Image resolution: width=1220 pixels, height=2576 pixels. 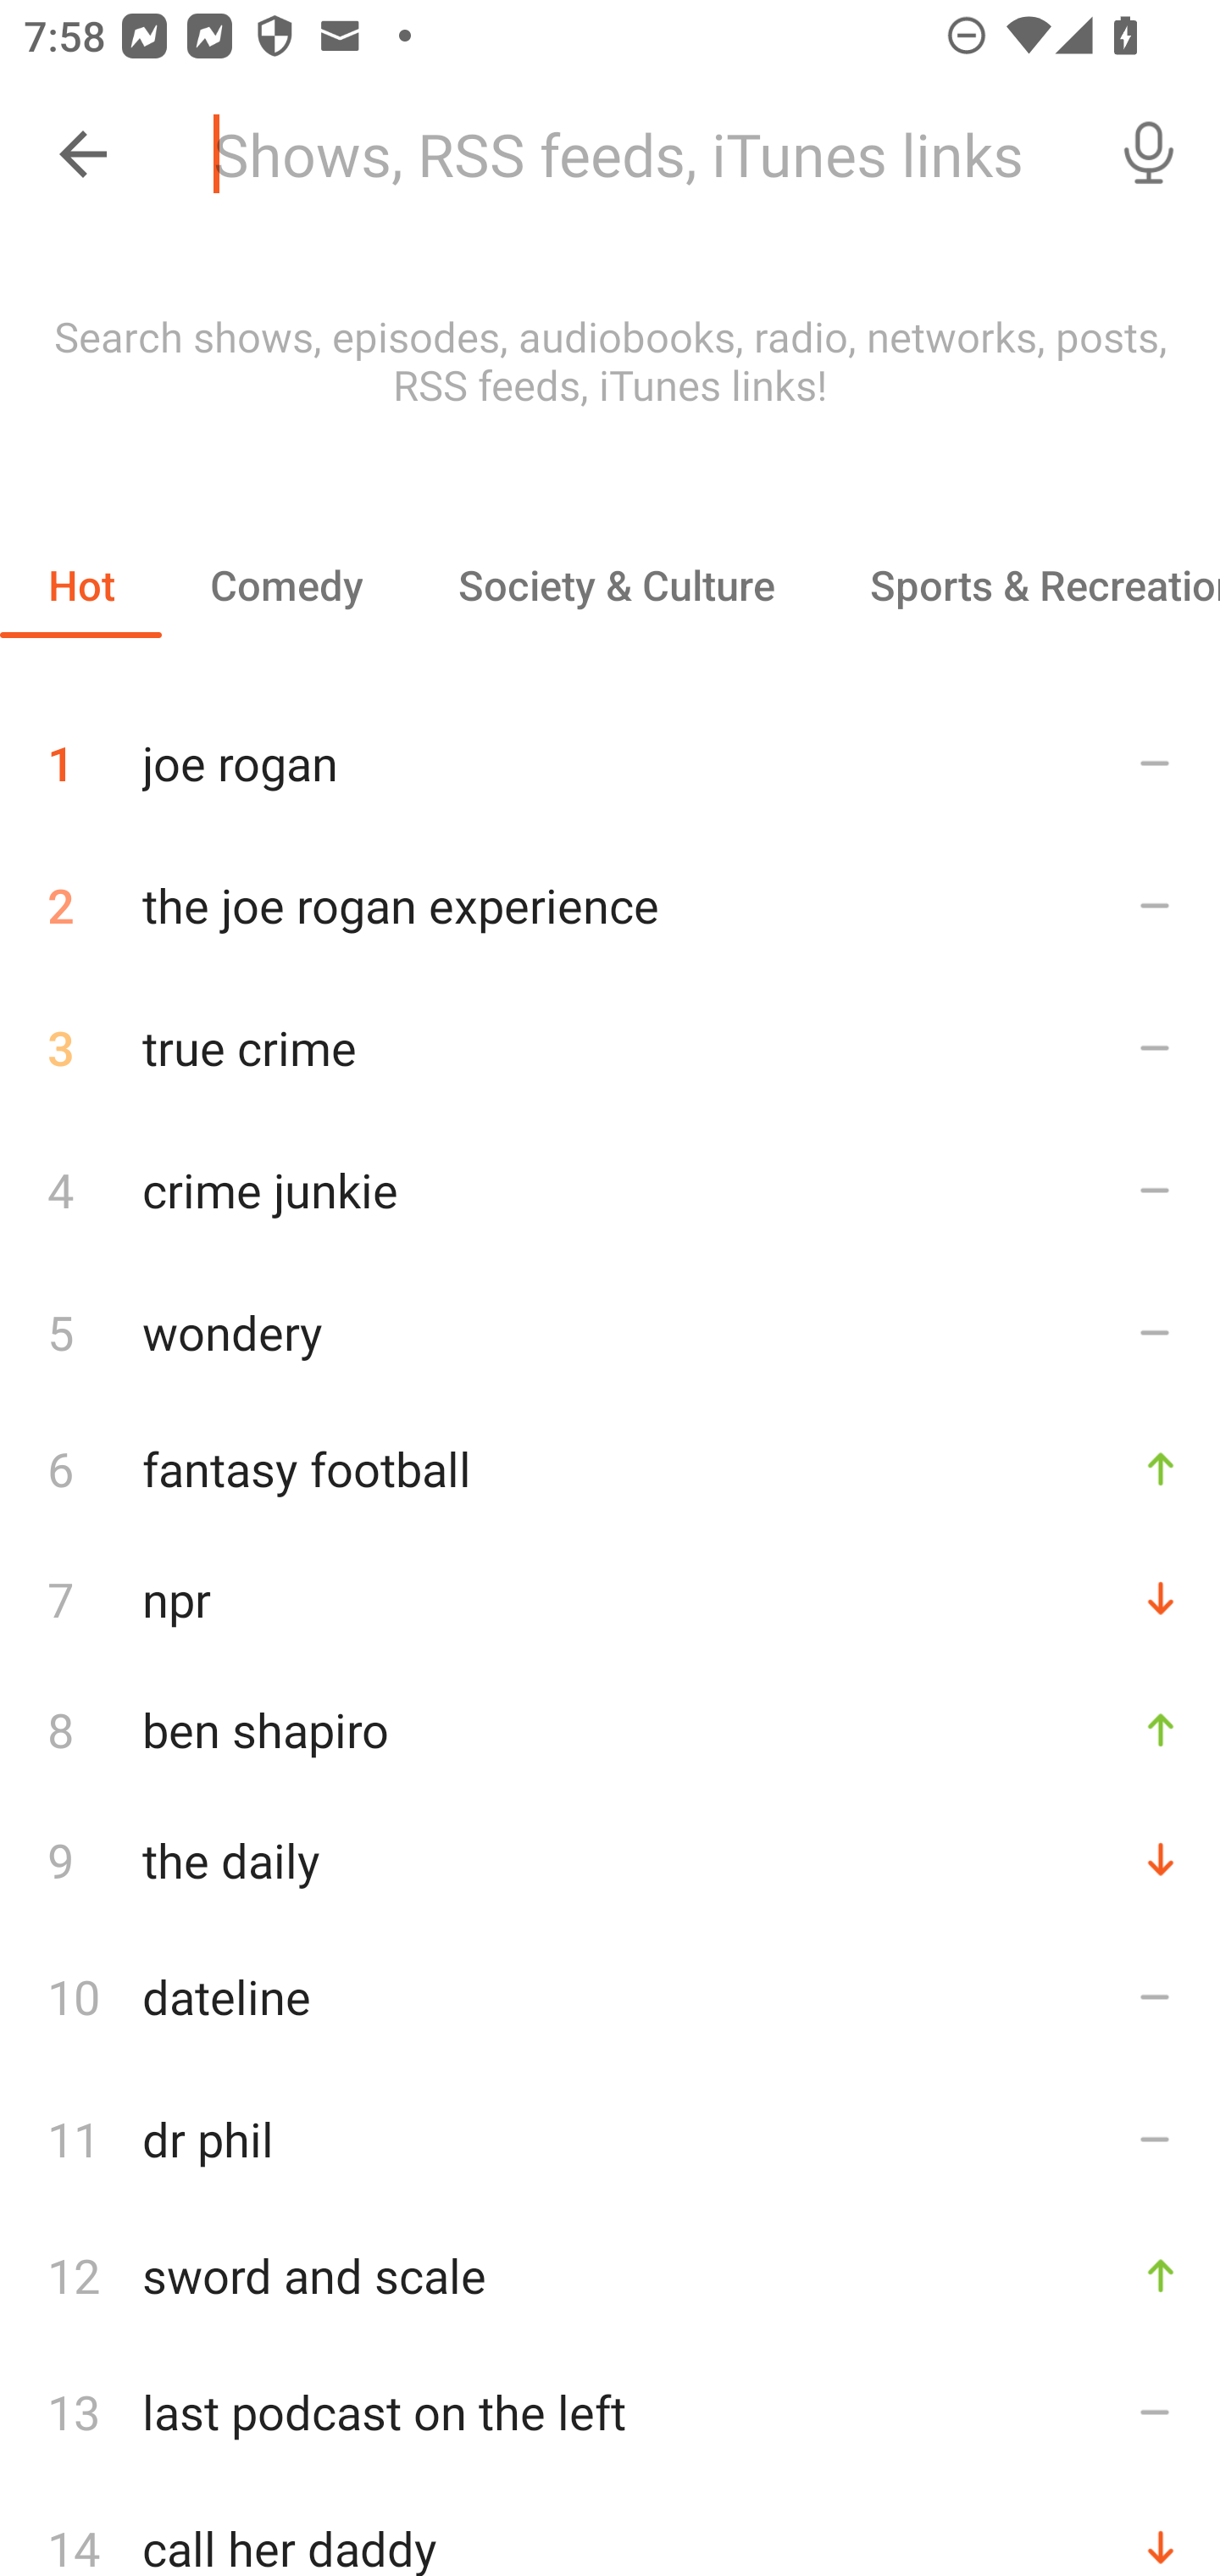 What do you see at coordinates (610, 2139) in the screenshot?
I see `11 dr phil` at bounding box center [610, 2139].